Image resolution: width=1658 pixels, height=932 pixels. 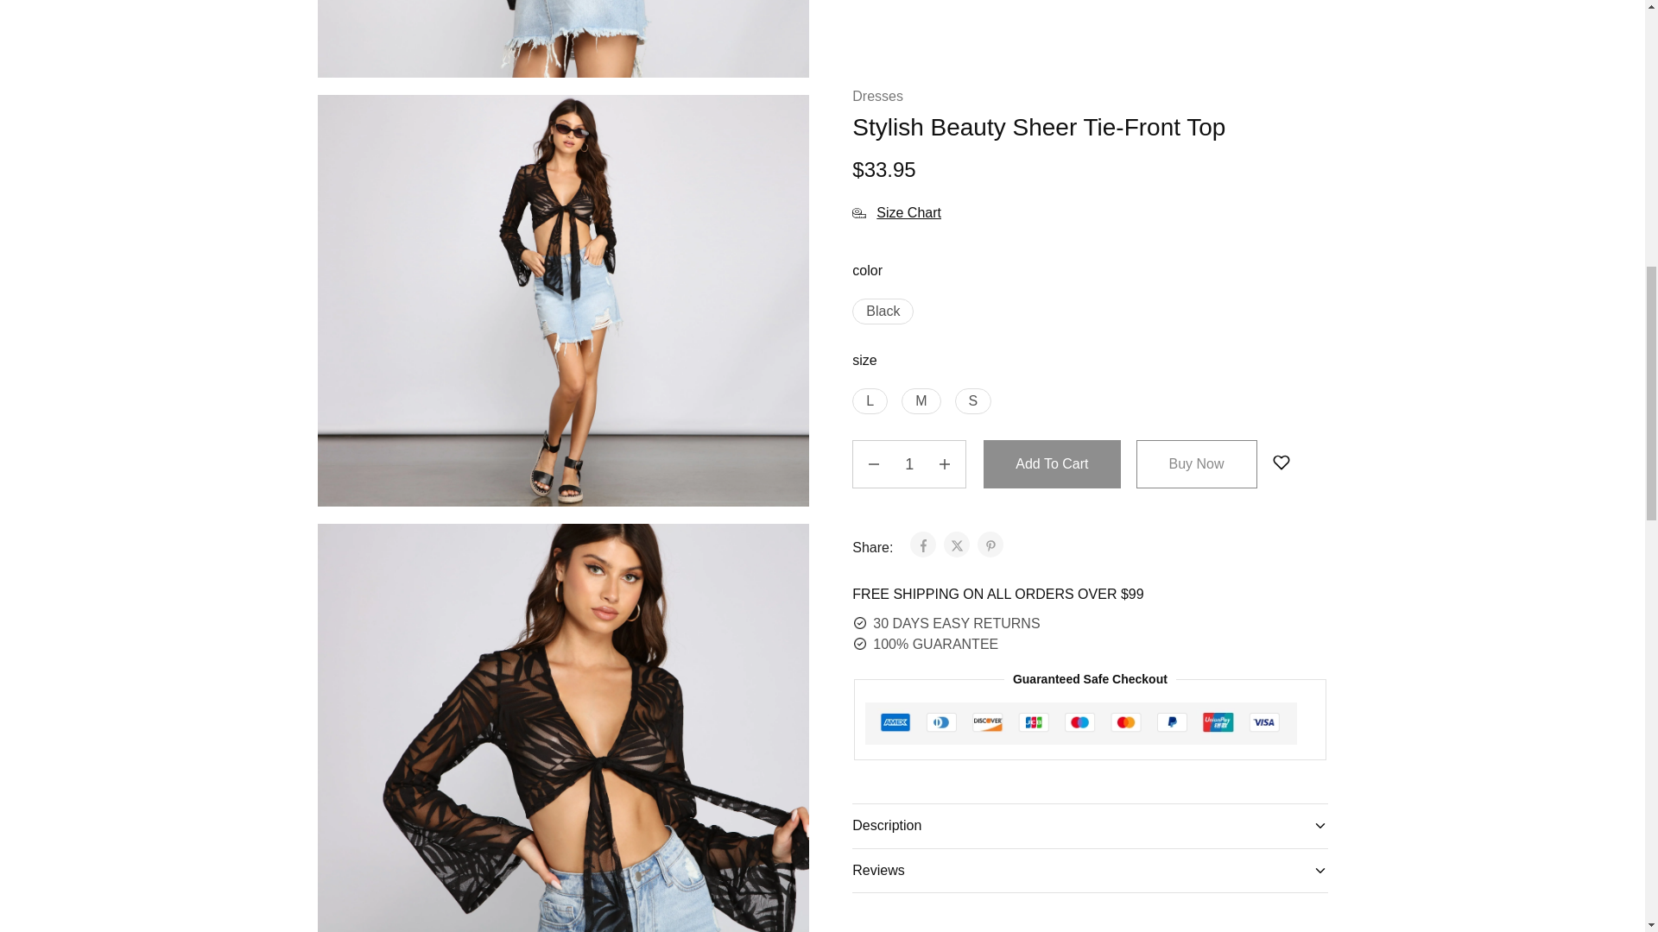 What do you see at coordinates (1090, 21) in the screenshot?
I see `Reviews` at bounding box center [1090, 21].